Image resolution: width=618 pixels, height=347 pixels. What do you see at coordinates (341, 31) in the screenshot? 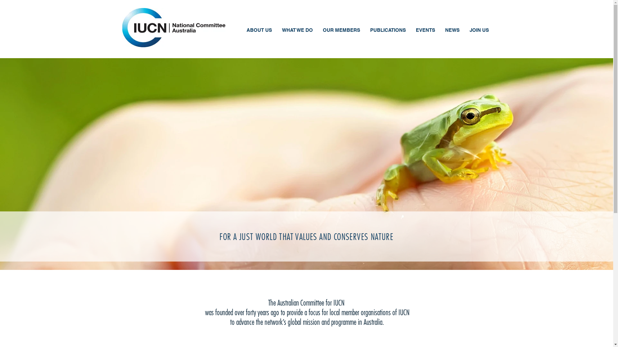
I see `OUR MEMBERS` at bounding box center [341, 31].